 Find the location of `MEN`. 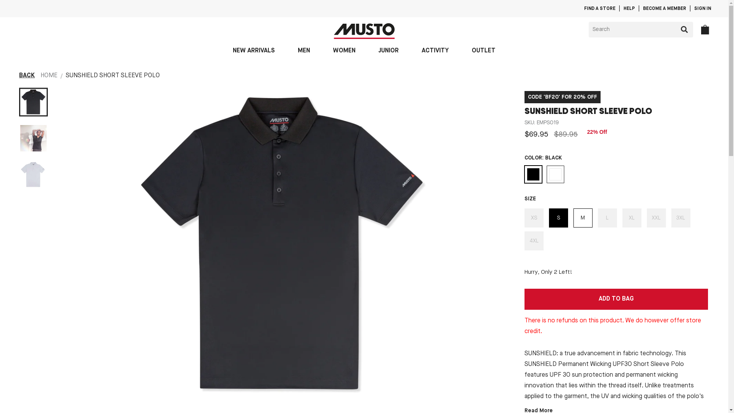

MEN is located at coordinates (304, 50).